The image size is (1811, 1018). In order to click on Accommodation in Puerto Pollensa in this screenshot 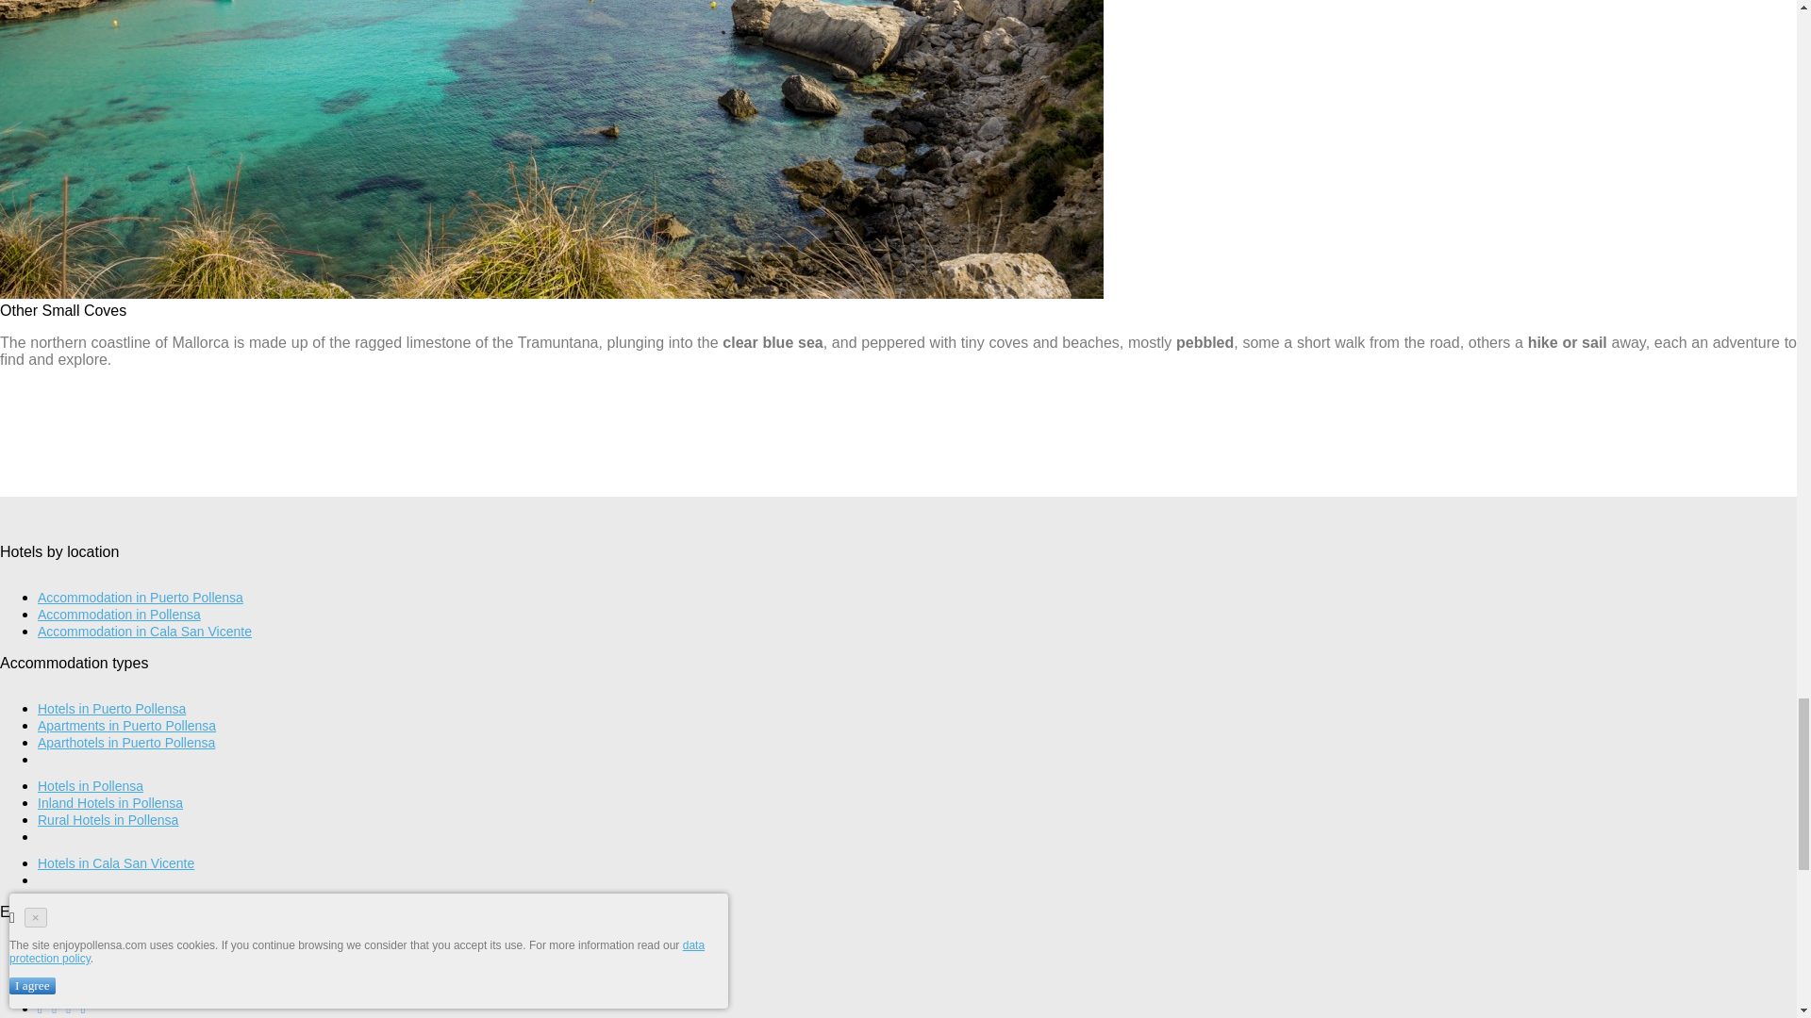, I will do `click(140, 598)`.